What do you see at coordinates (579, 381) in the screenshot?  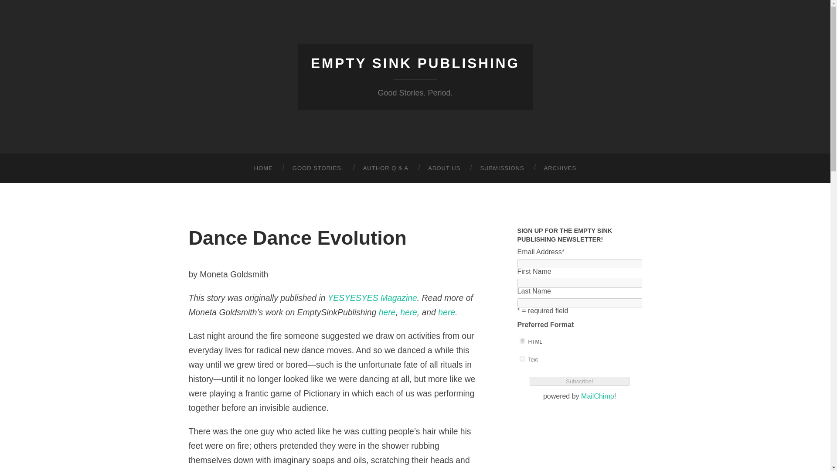 I see `Subscribe!` at bounding box center [579, 381].